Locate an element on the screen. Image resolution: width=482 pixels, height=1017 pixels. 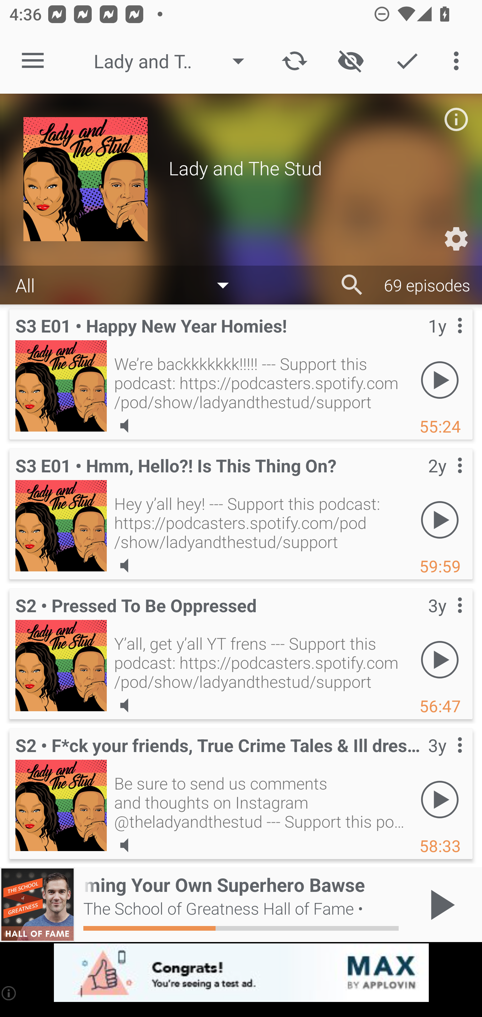
Podcast description is located at coordinates (456, 119).